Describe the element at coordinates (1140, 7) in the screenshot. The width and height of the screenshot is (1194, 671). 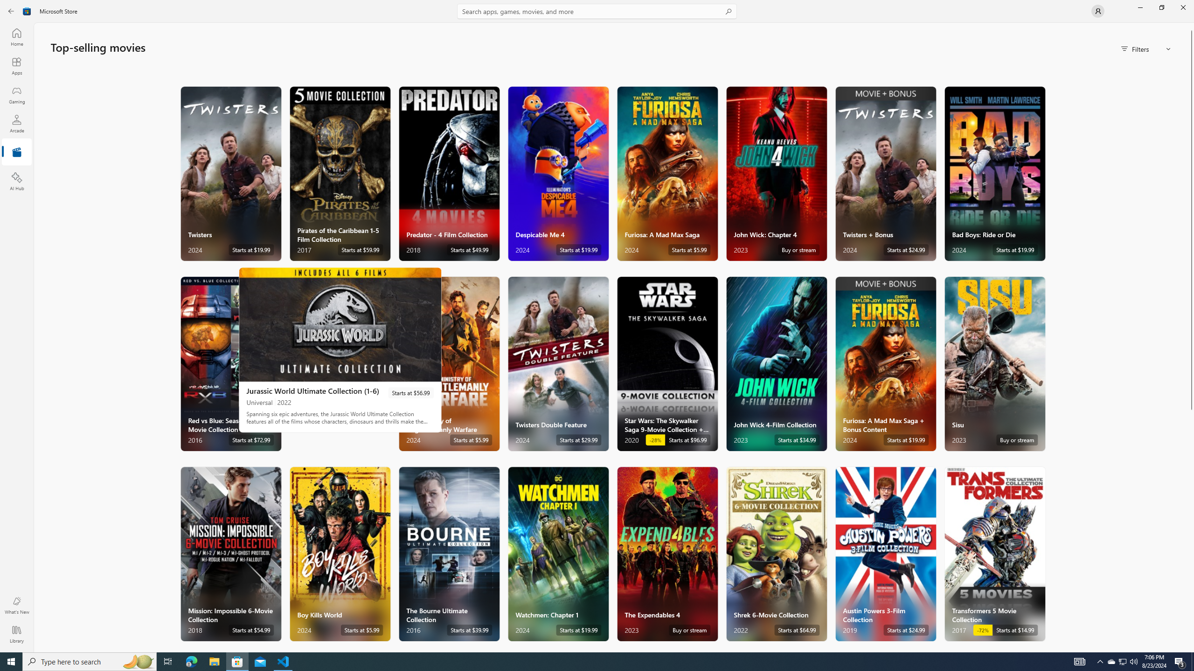
I see `Minimize Microsoft Store` at that location.